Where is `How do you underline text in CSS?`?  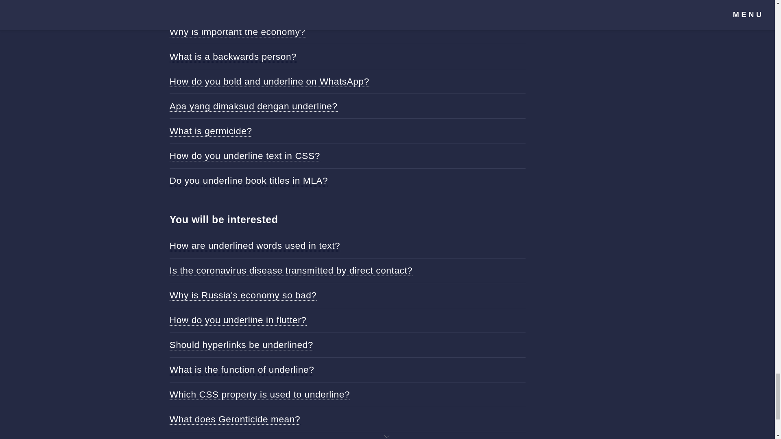
How do you underline text in CSS? is located at coordinates (245, 156).